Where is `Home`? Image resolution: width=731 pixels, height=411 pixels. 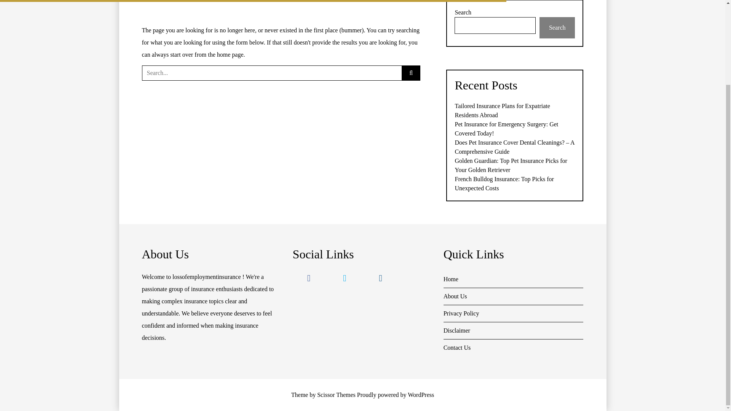
Home is located at coordinates (513, 279).